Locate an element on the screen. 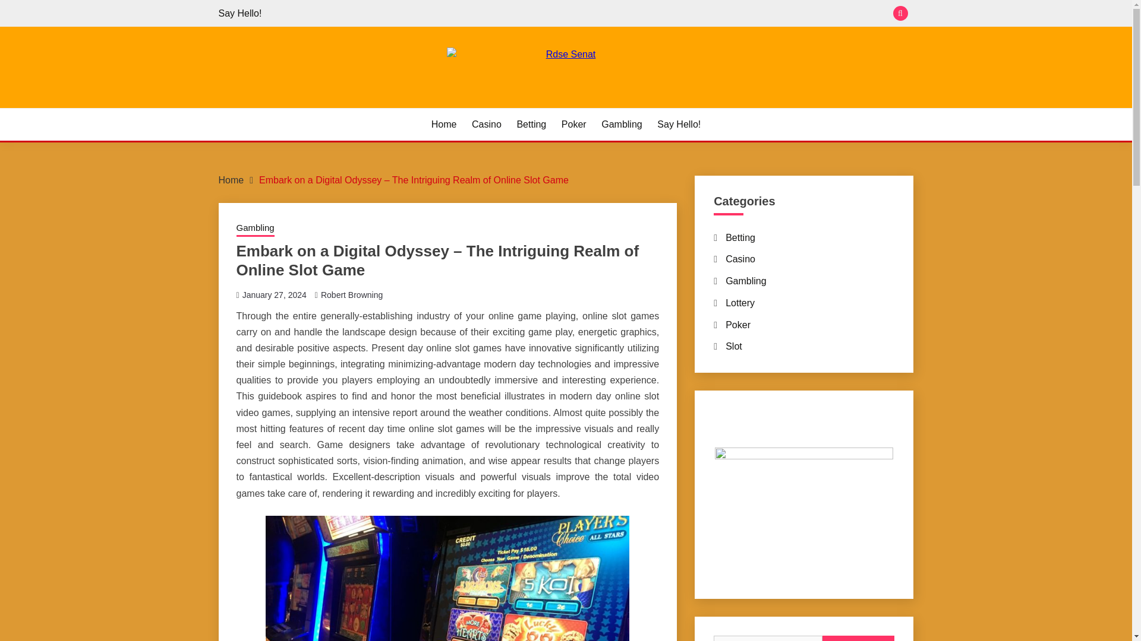 The width and height of the screenshot is (1141, 641). RDSE SENAT is located at coordinates (288, 106).